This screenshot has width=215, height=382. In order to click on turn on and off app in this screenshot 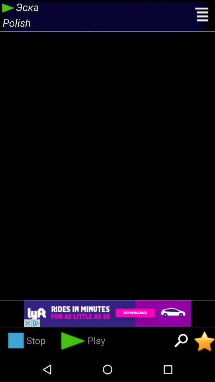, I will do `click(205, 341)`.